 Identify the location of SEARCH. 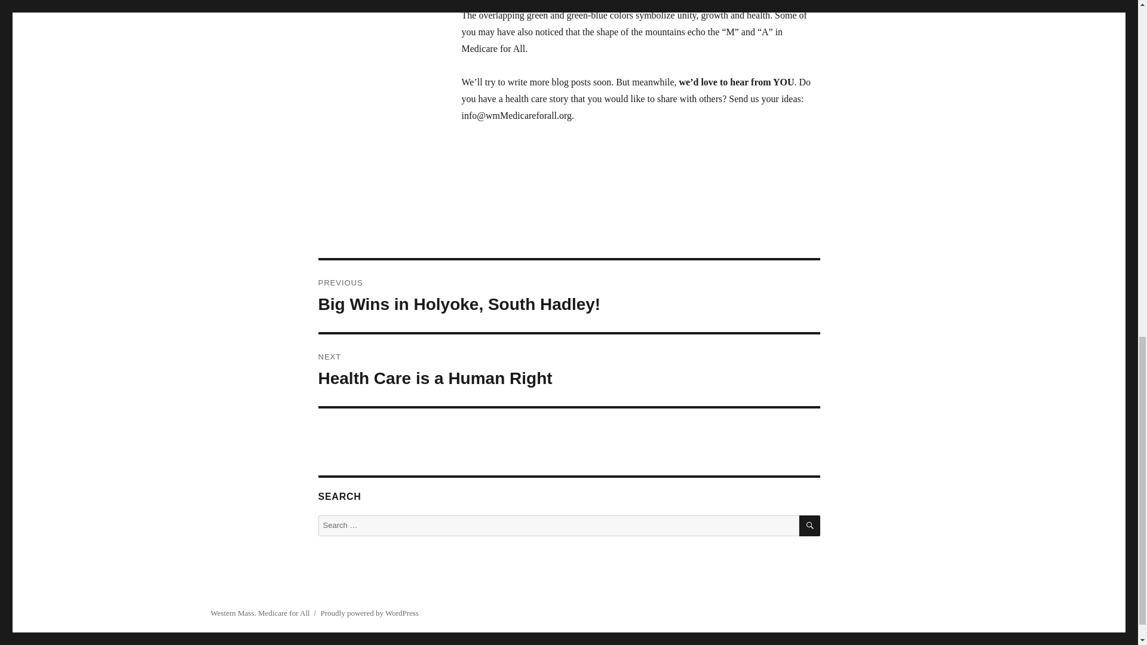
(569, 296).